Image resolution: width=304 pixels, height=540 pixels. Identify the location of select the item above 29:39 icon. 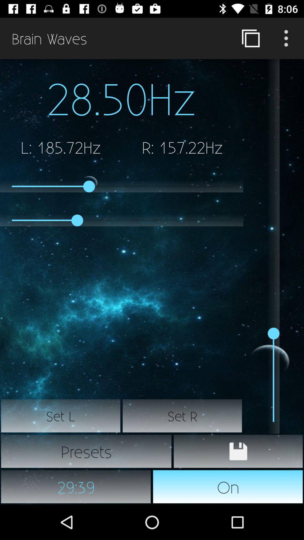
(86, 451).